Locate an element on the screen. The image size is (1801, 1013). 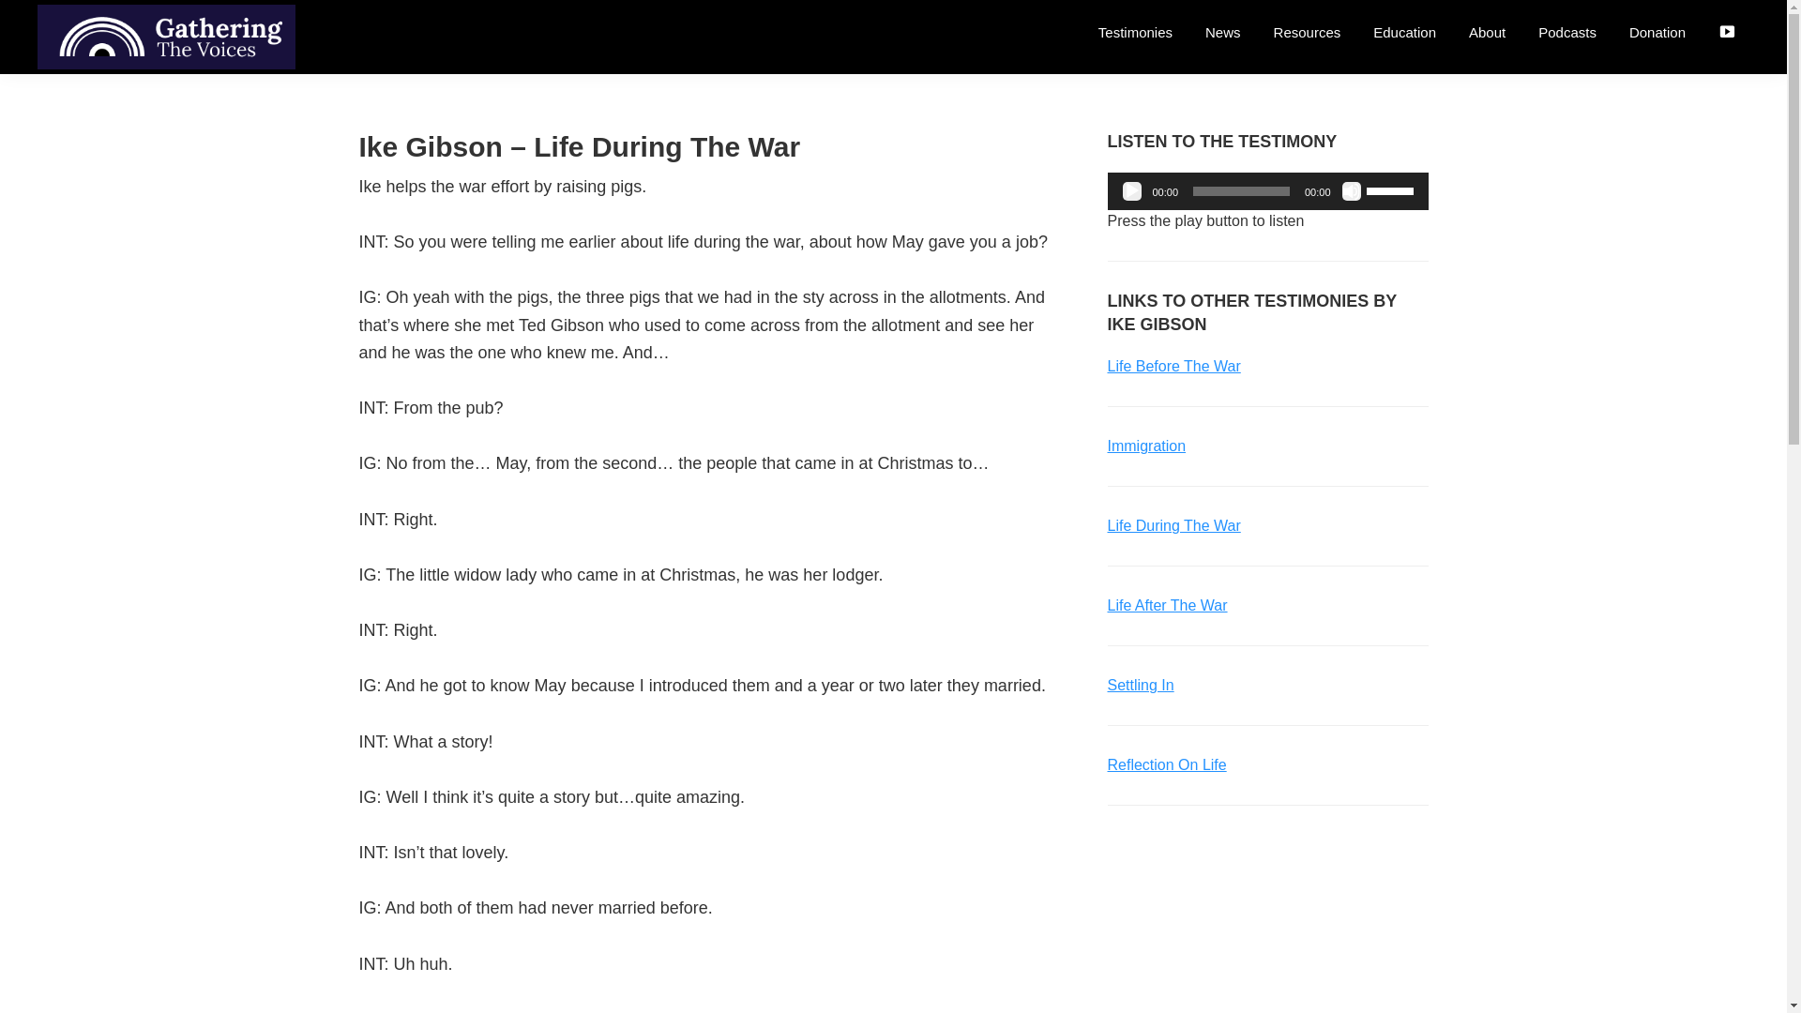
News is located at coordinates (1223, 32).